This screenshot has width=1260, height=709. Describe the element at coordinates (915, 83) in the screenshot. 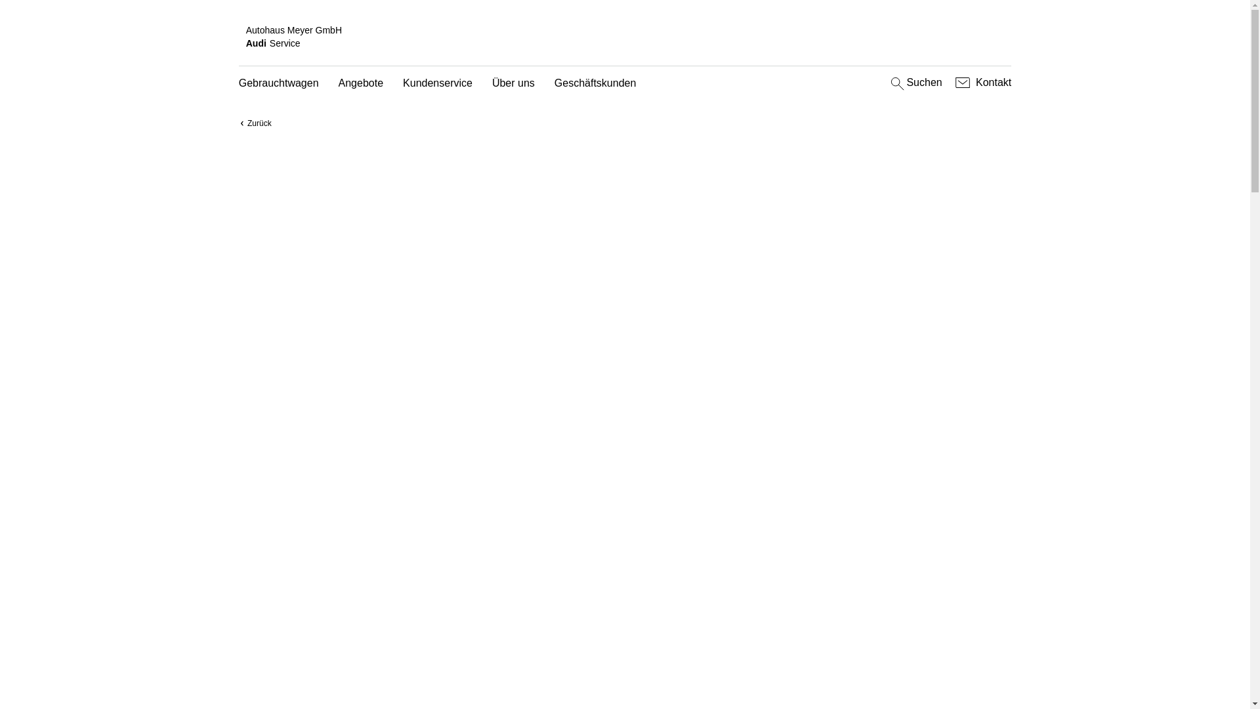

I see `Suchen` at that location.